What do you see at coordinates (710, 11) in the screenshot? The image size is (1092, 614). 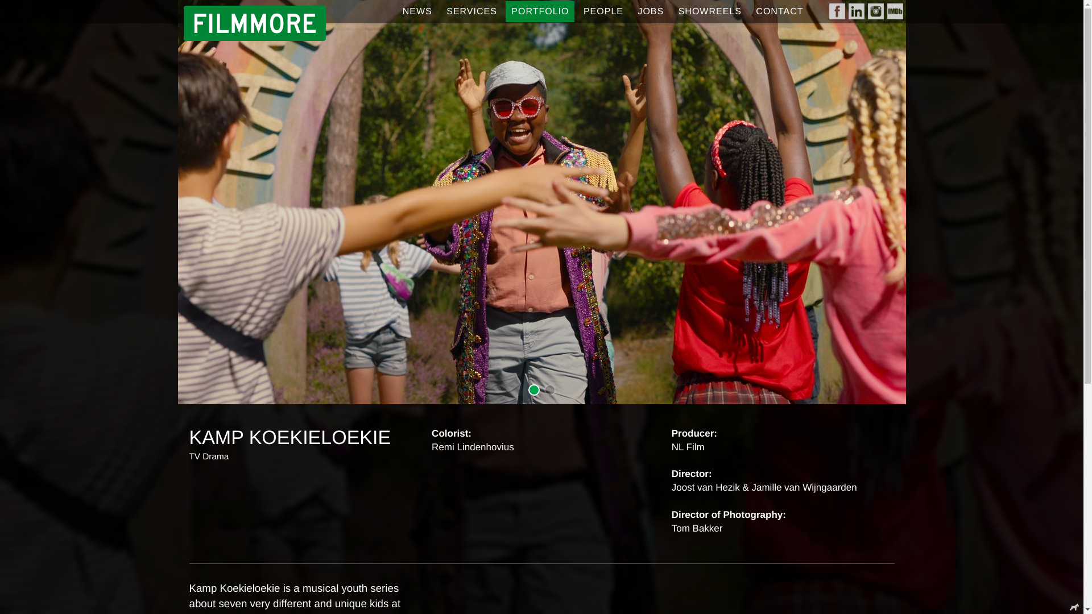 I see `SHOWREELS` at bounding box center [710, 11].